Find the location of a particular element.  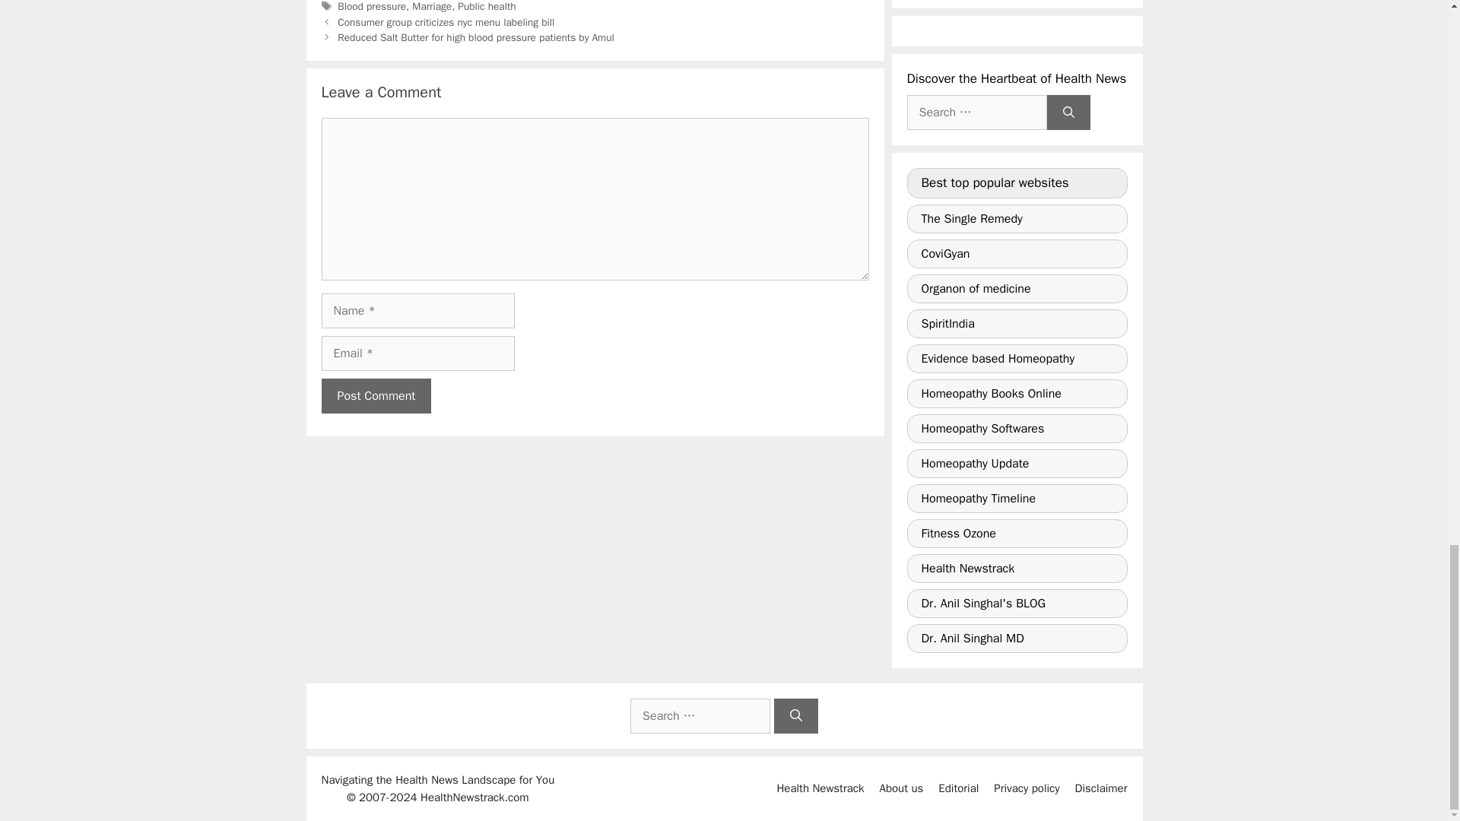

Resource on Homeopathy principles is located at coordinates (1017, 288).